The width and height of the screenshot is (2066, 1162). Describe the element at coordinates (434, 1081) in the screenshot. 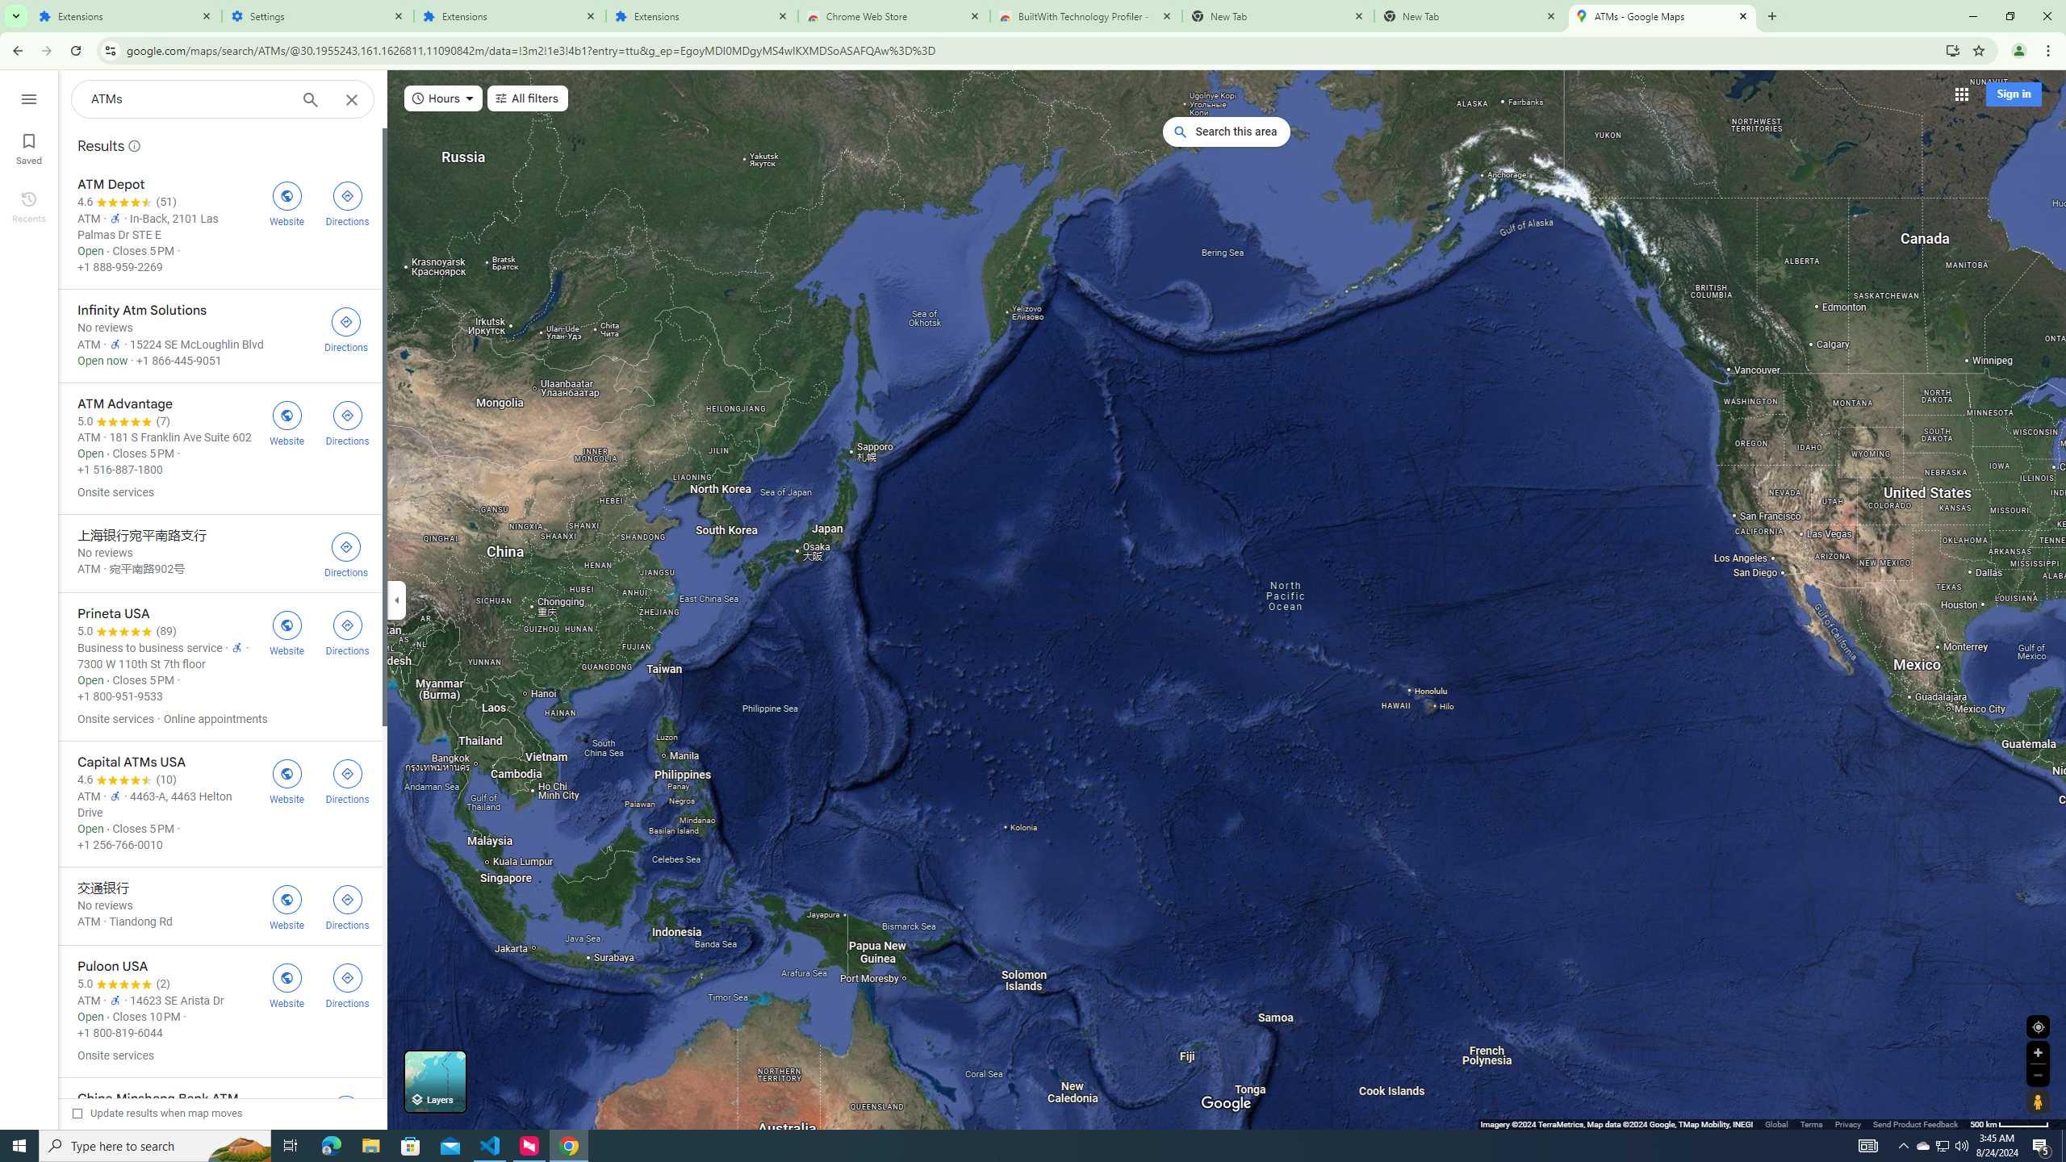

I see `Layers` at that location.